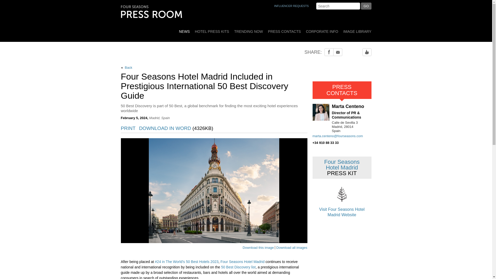  What do you see at coordinates (184, 30) in the screenshot?
I see `NEWS` at bounding box center [184, 30].